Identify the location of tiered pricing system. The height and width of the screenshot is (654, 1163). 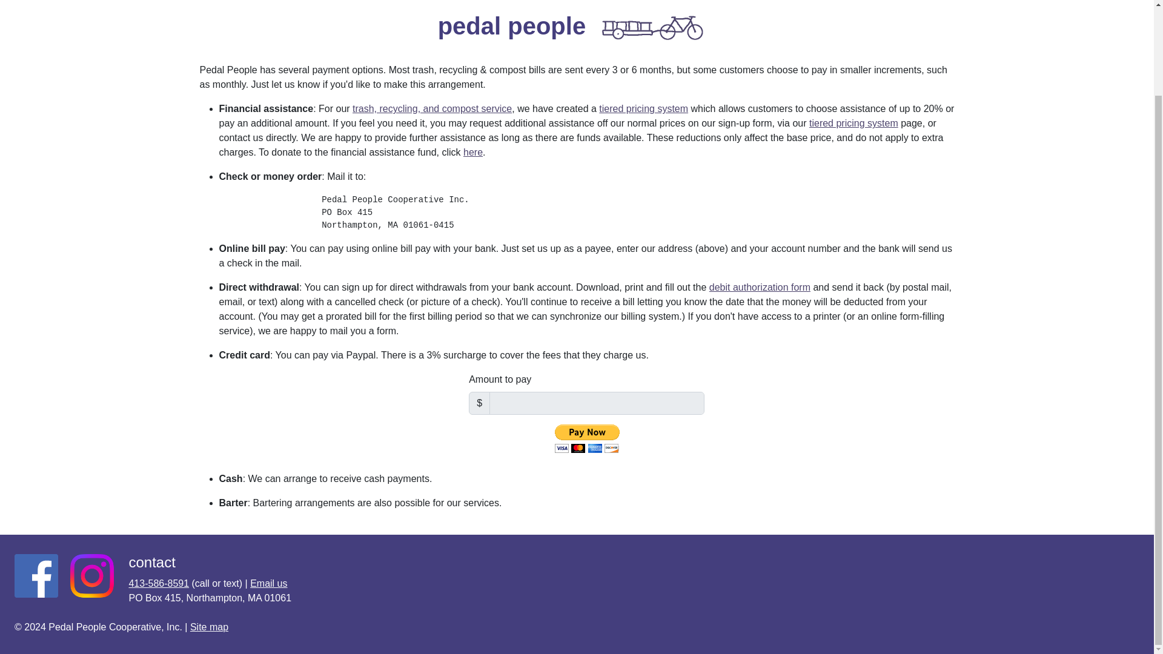
(853, 123).